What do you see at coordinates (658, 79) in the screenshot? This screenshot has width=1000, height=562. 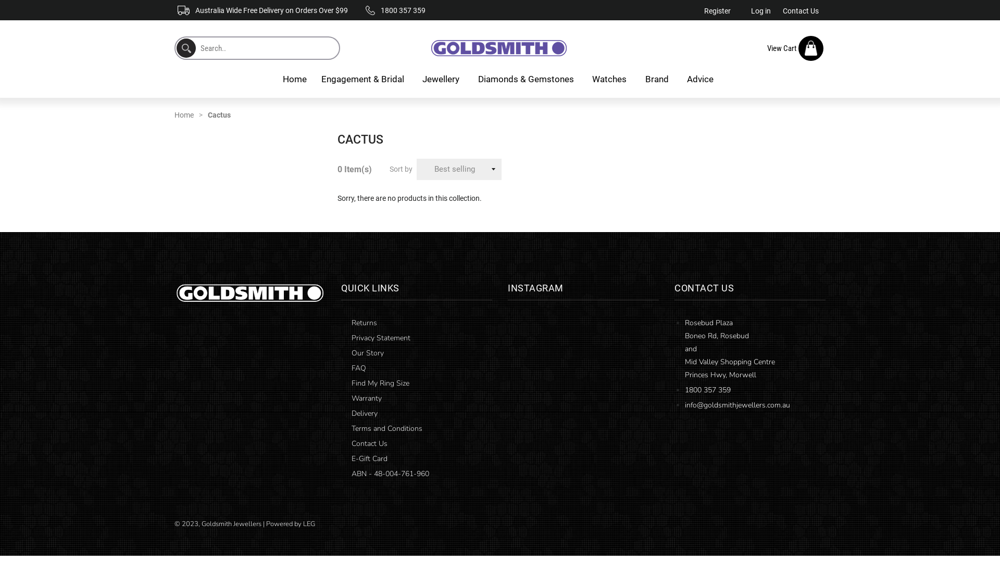 I see `Brand` at bounding box center [658, 79].